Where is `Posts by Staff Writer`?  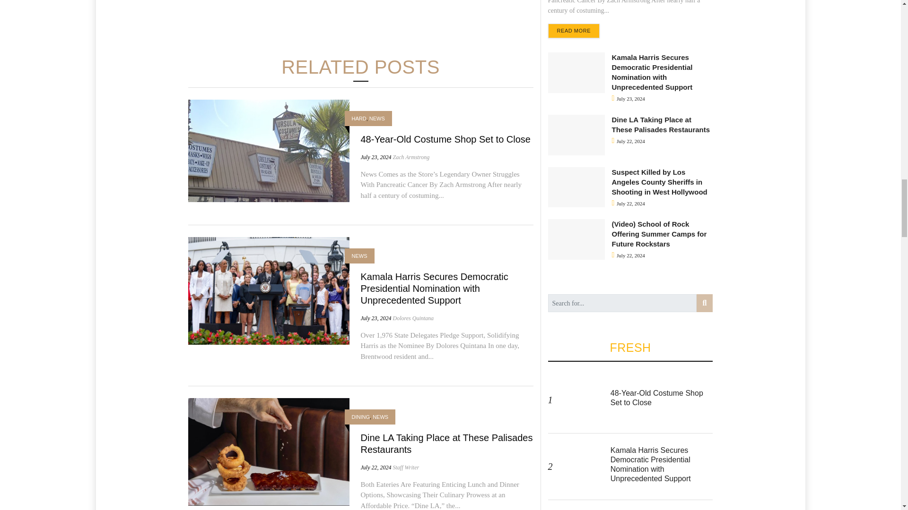
Posts by Staff Writer is located at coordinates (405, 467).